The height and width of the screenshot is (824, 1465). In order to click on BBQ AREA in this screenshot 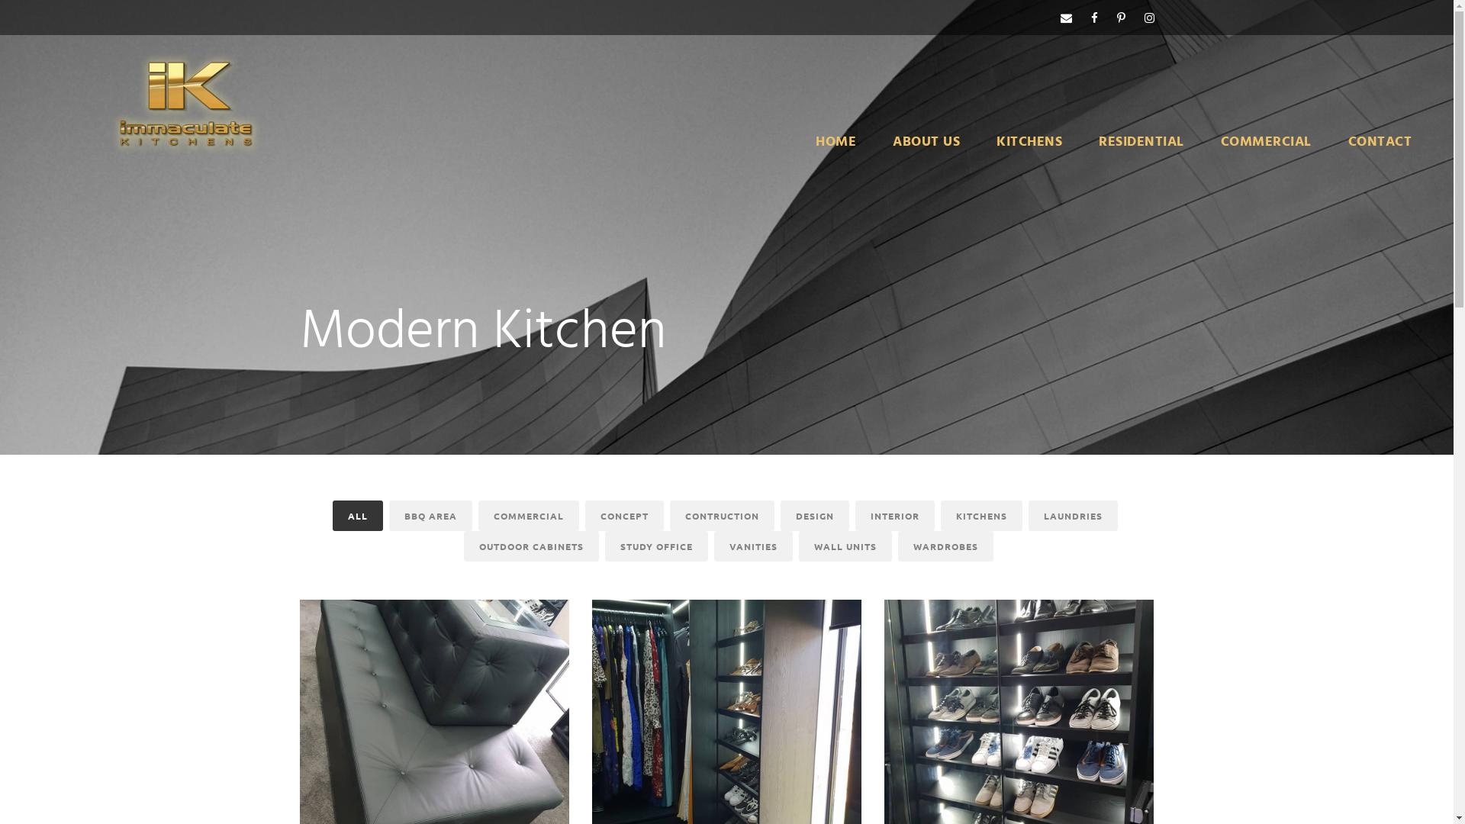, I will do `click(430, 516)`.